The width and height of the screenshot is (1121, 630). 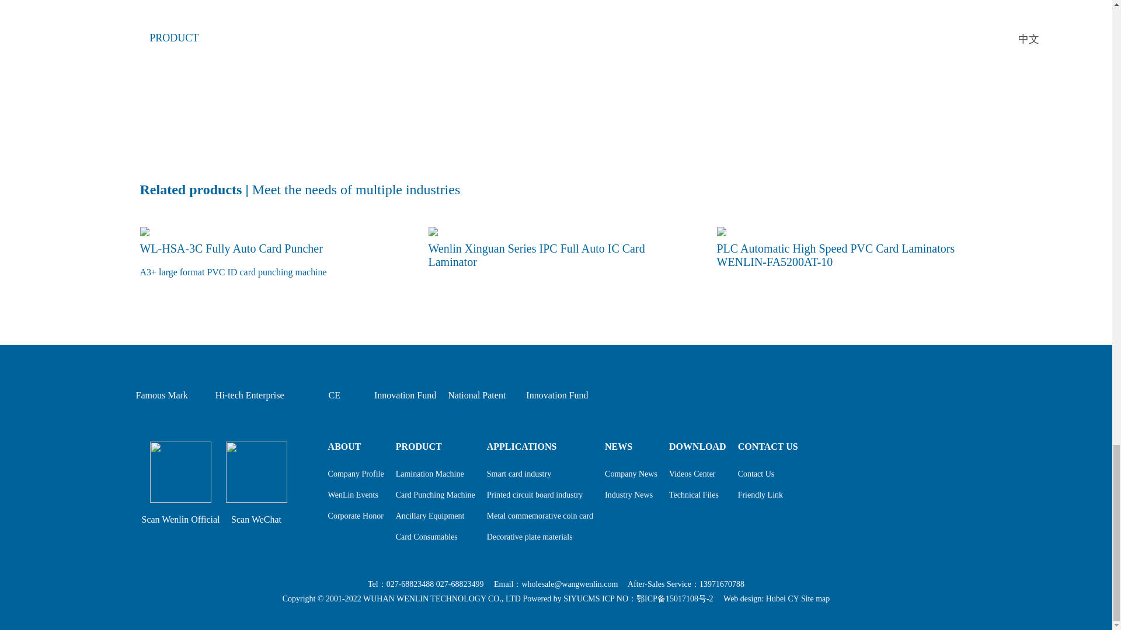 I want to click on Smart card industry, so click(x=518, y=474).